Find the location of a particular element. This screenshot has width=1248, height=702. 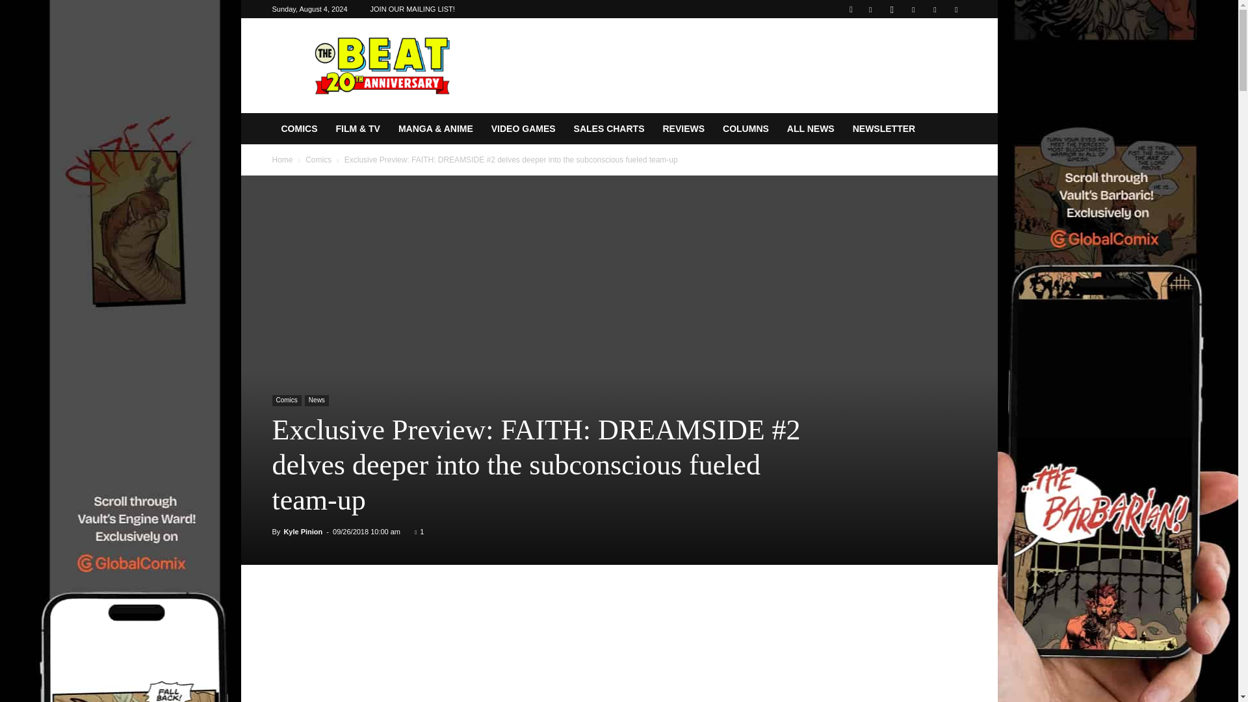

COMICS is located at coordinates (299, 129).